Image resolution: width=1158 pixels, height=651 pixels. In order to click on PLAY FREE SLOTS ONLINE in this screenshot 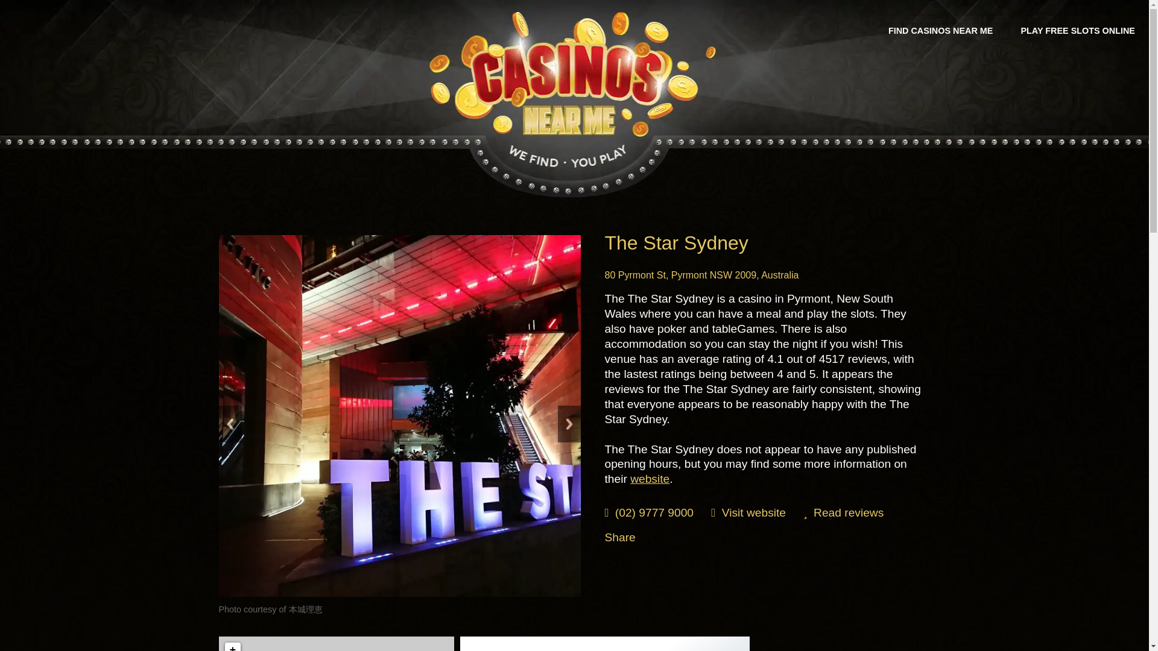, I will do `click(1077, 31)`.